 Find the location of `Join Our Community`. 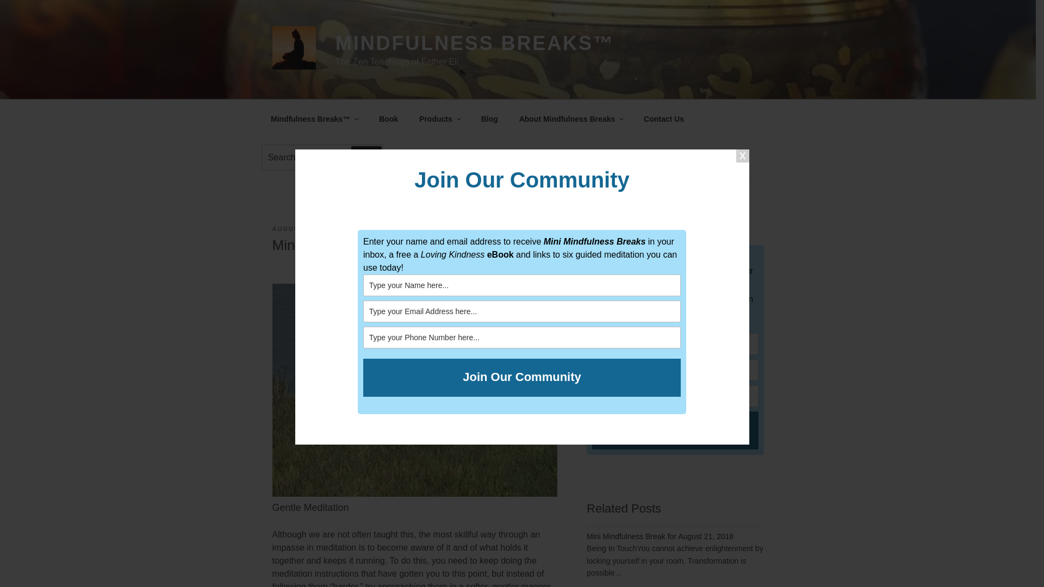

Join Our Community is located at coordinates (522, 377).